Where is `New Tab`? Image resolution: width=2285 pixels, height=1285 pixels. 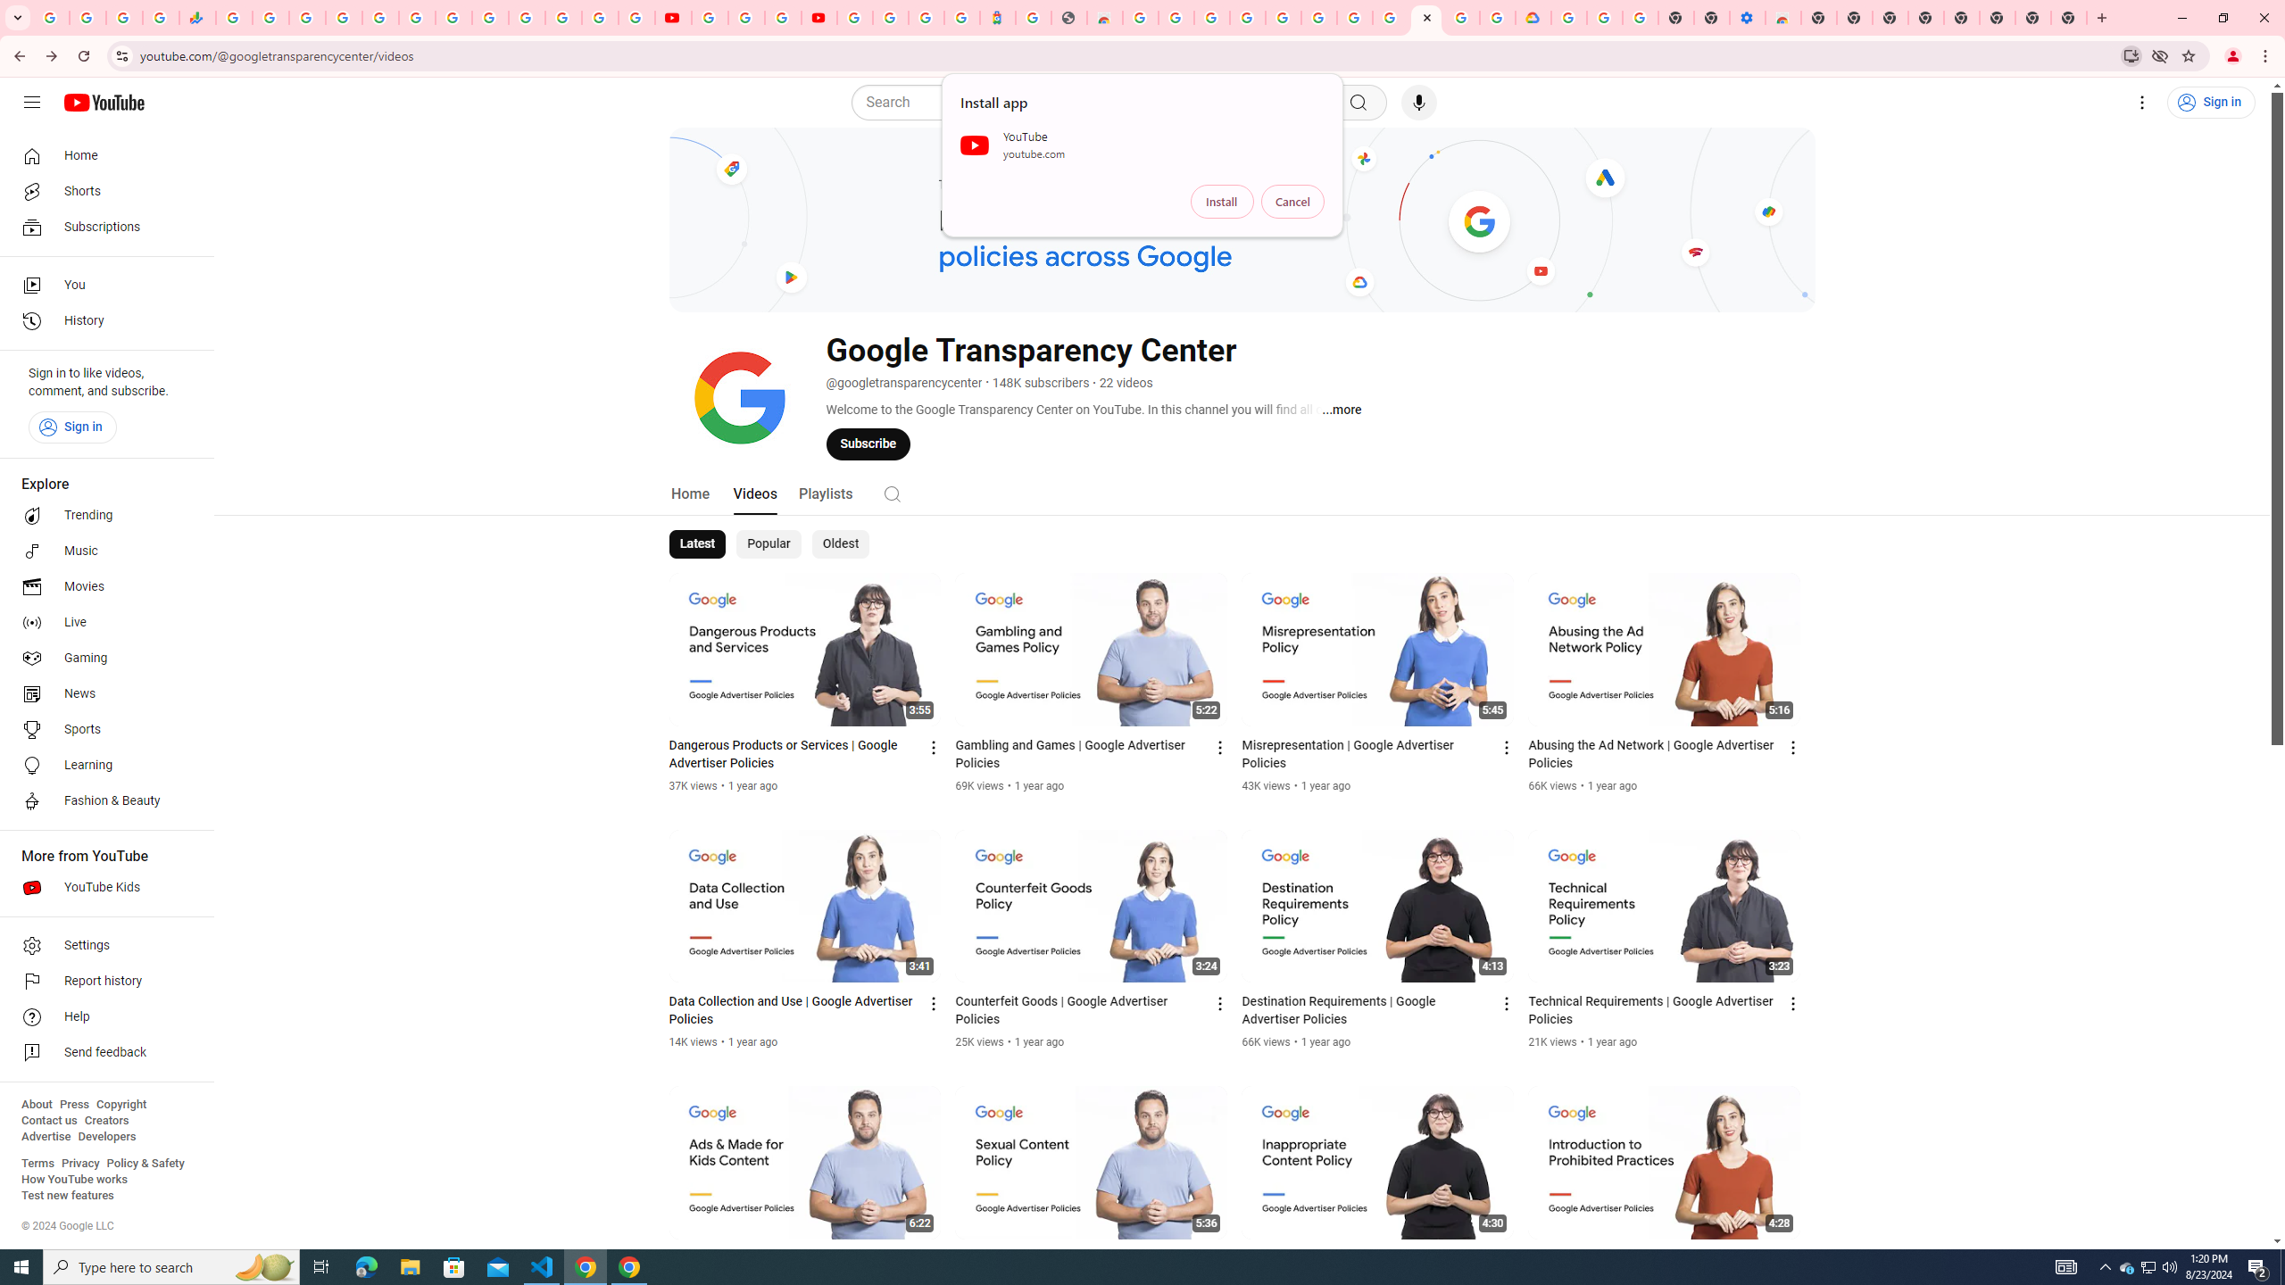
New Tab is located at coordinates (1818, 18).